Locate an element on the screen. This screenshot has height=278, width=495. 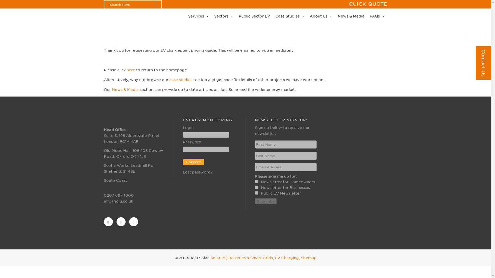
Services is located at coordinates (199, 16).